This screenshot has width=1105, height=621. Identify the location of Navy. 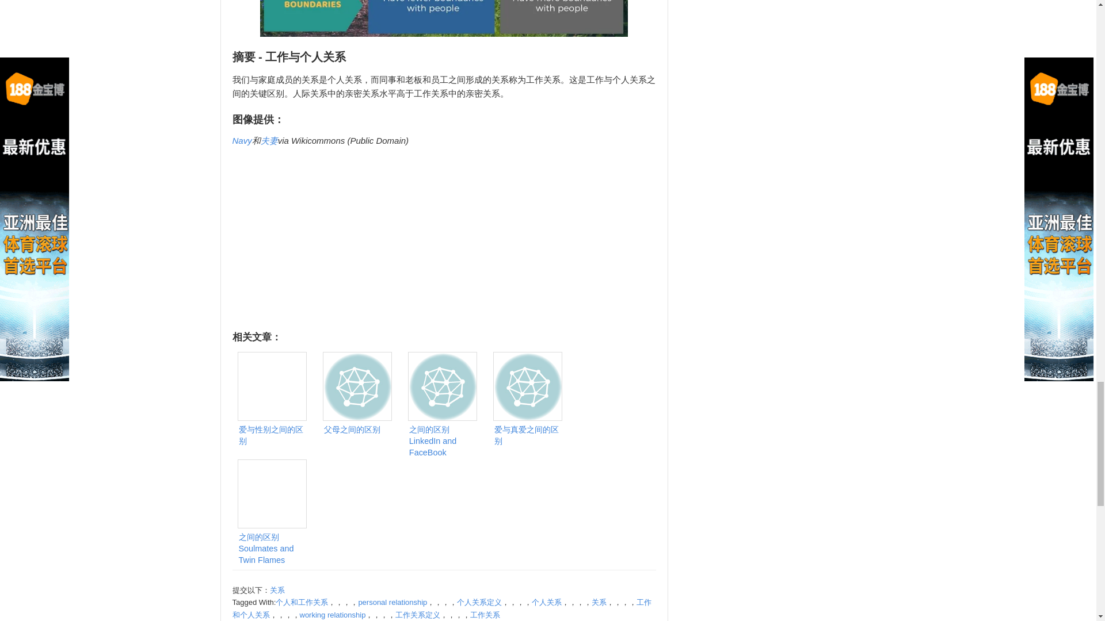
(242, 140).